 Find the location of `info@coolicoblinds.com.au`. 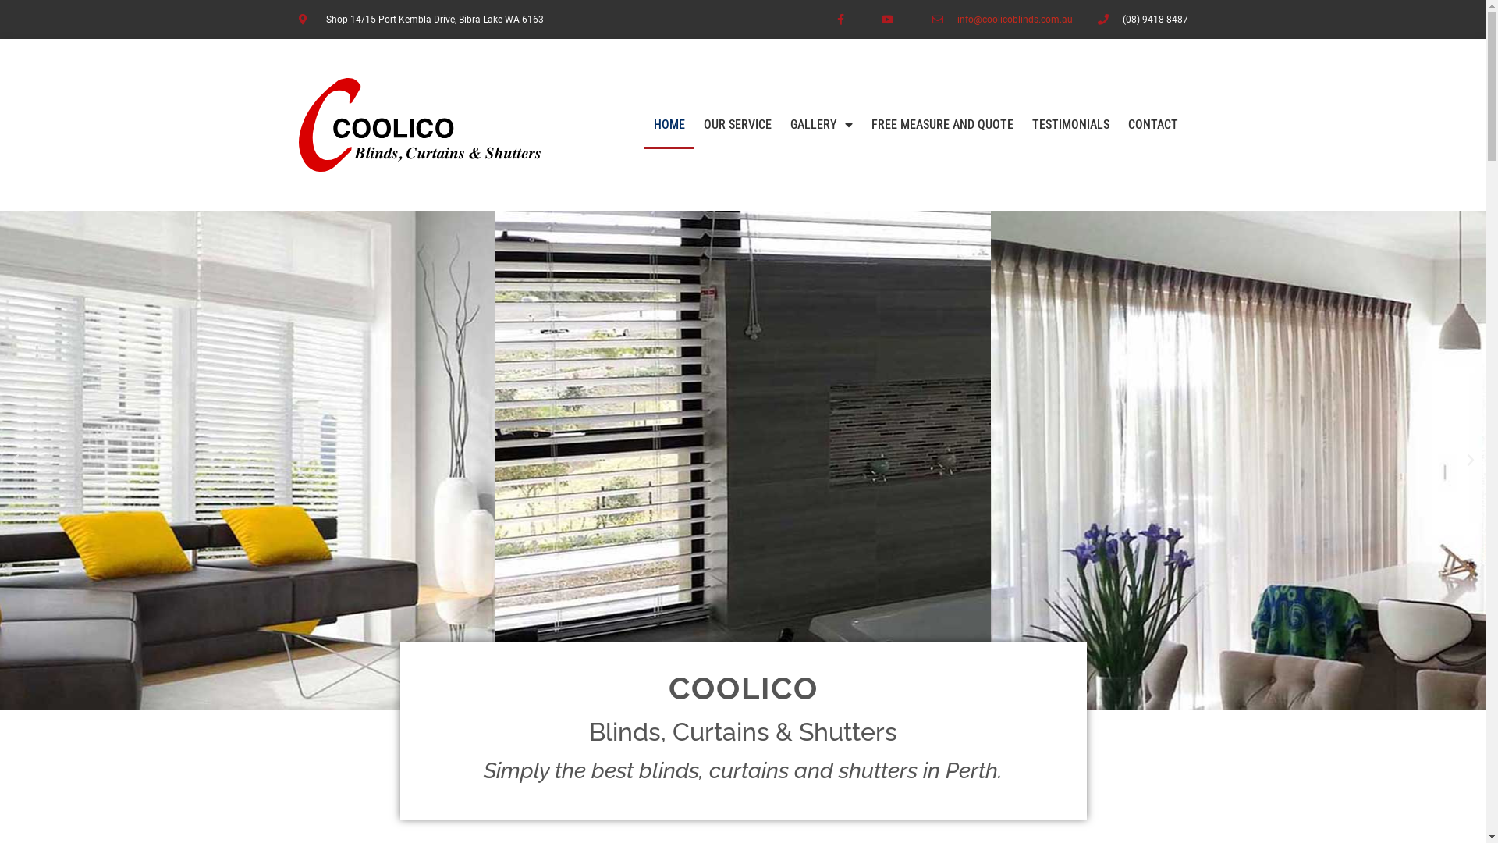

info@coolicoblinds.com.au is located at coordinates (1015, 20).